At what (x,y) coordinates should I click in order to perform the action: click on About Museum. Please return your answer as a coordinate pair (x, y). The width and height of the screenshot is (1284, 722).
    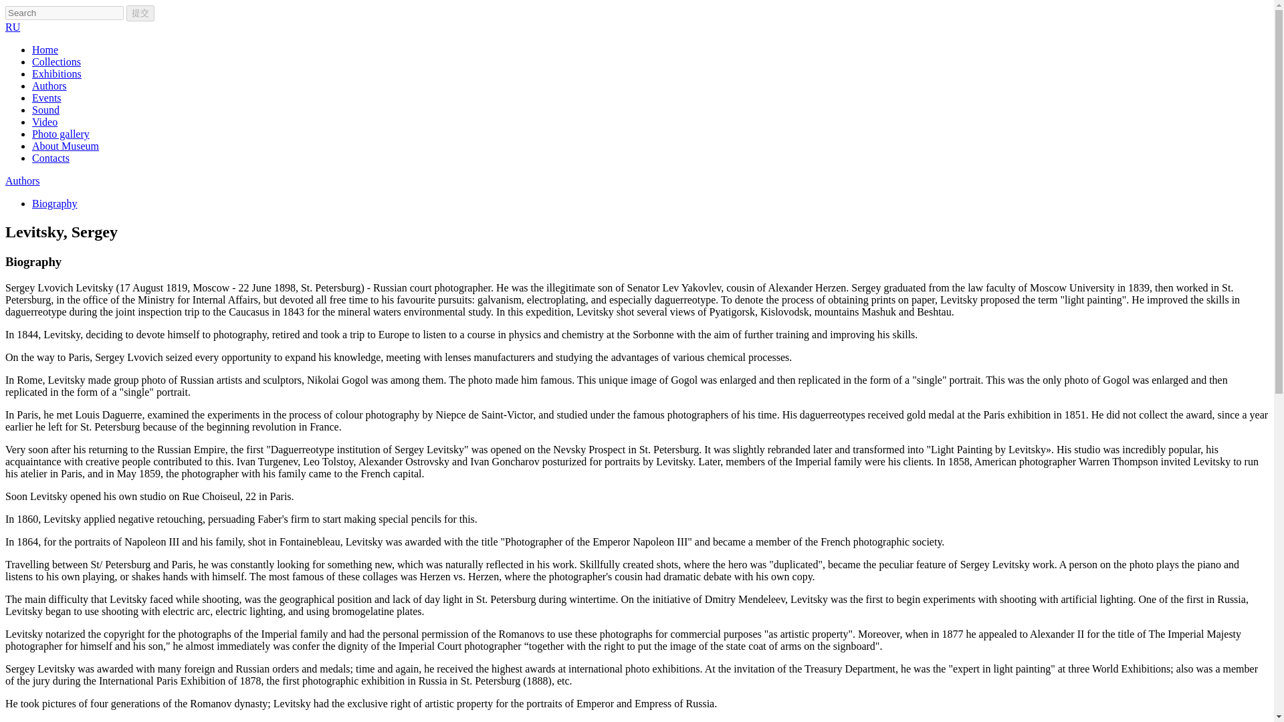
    Looking at the image, I should click on (66, 146).